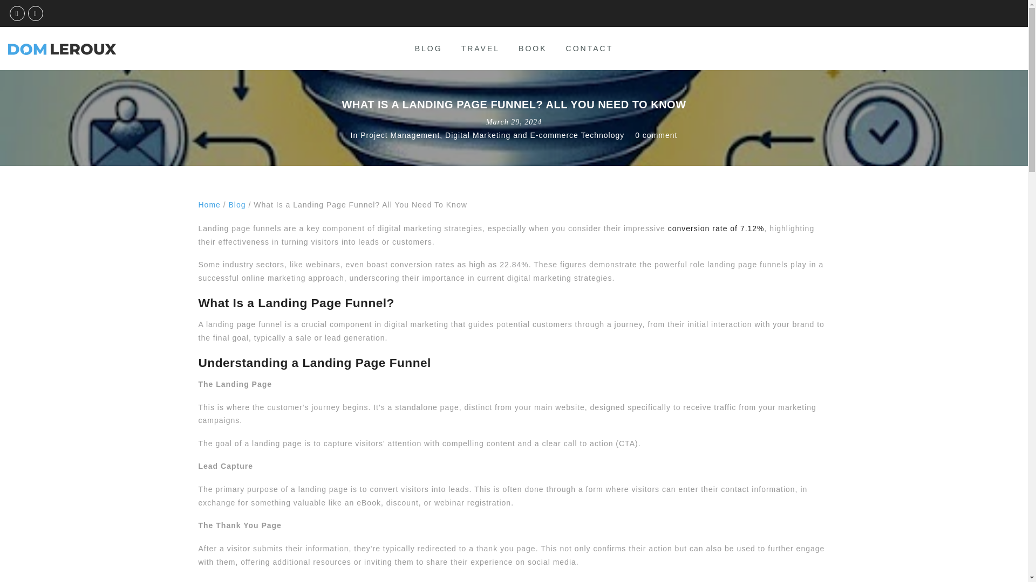 This screenshot has width=1036, height=582. I want to click on CONTACT, so click(589, 48).